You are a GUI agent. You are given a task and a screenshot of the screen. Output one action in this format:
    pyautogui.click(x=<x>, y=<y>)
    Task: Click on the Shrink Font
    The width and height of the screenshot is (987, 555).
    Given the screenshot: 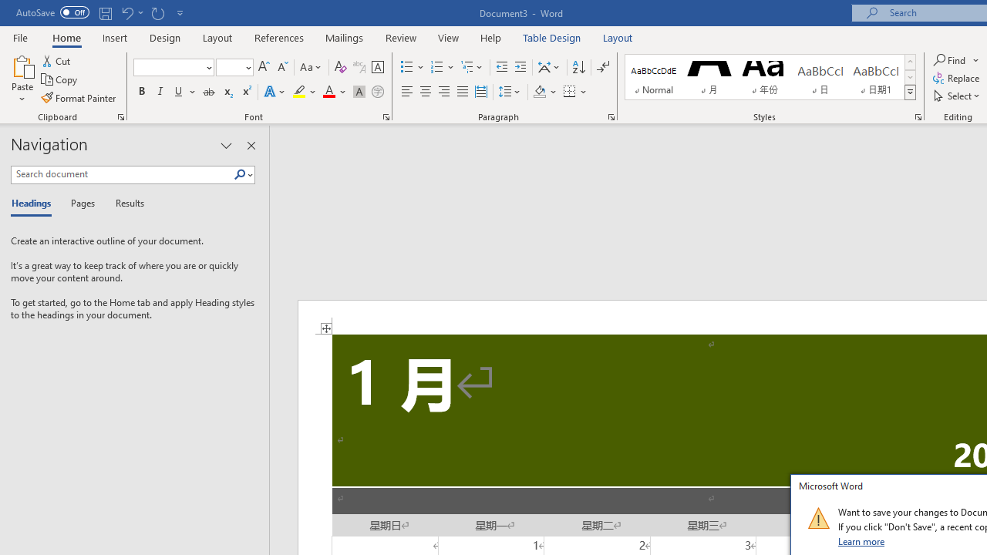 What is the action you would take?
    pyautogui.click(x=282, y=68)
    